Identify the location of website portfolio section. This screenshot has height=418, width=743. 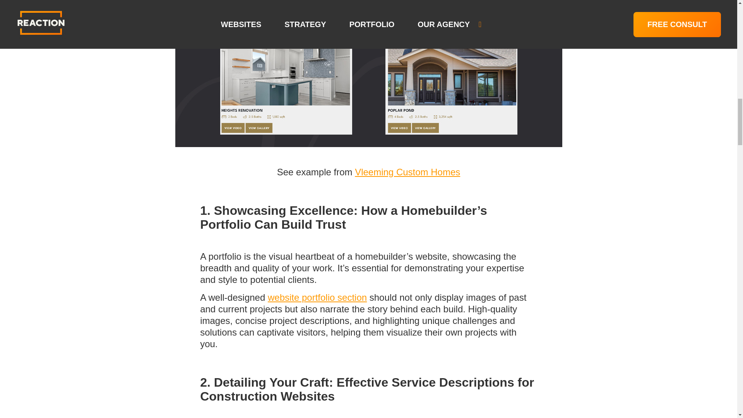
(317, 297).